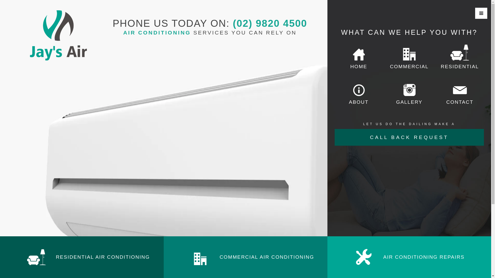  I want to click on COMMERCIAL, so click(409, 58).